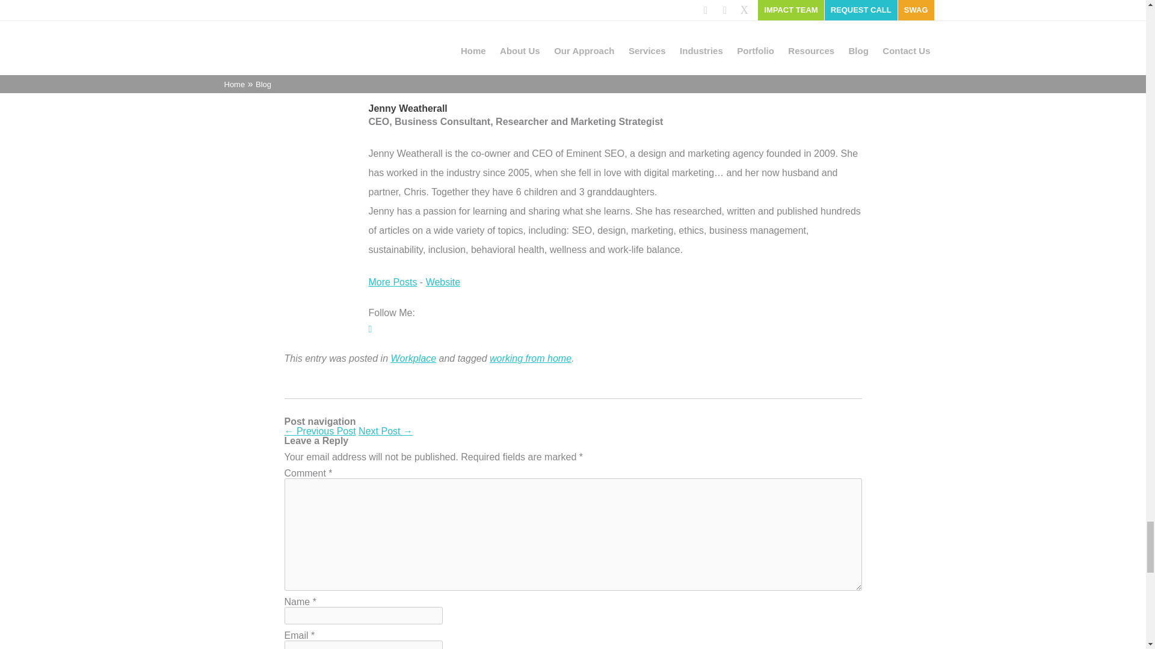 Image resolution: width=1155 pixels, height=649 pixels. I want to click on More posts by Jenny Weatherall, so click(392, 282).